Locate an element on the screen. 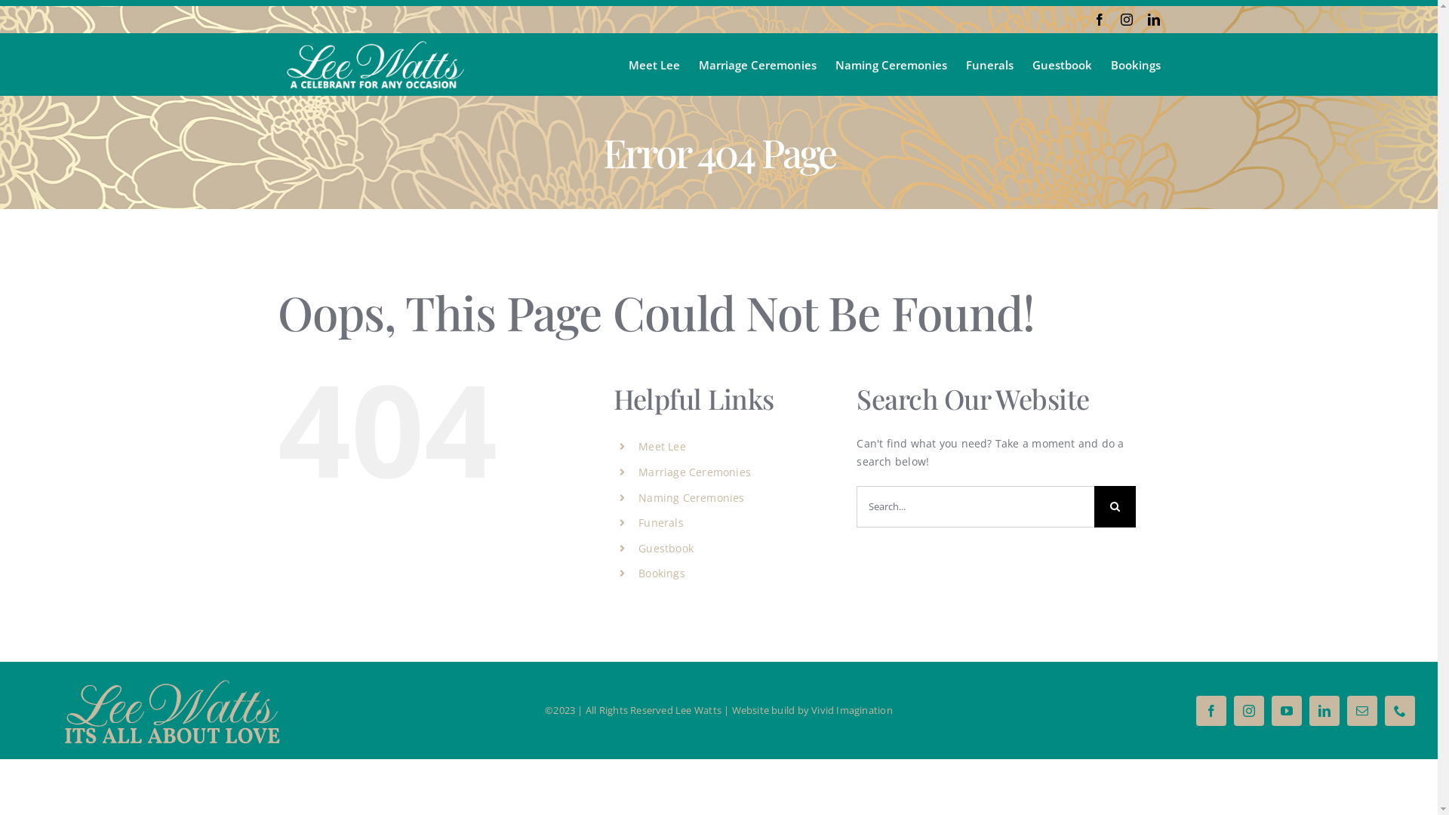  LEE-WATTS-footerlogo is located at coordinates (174, 711).